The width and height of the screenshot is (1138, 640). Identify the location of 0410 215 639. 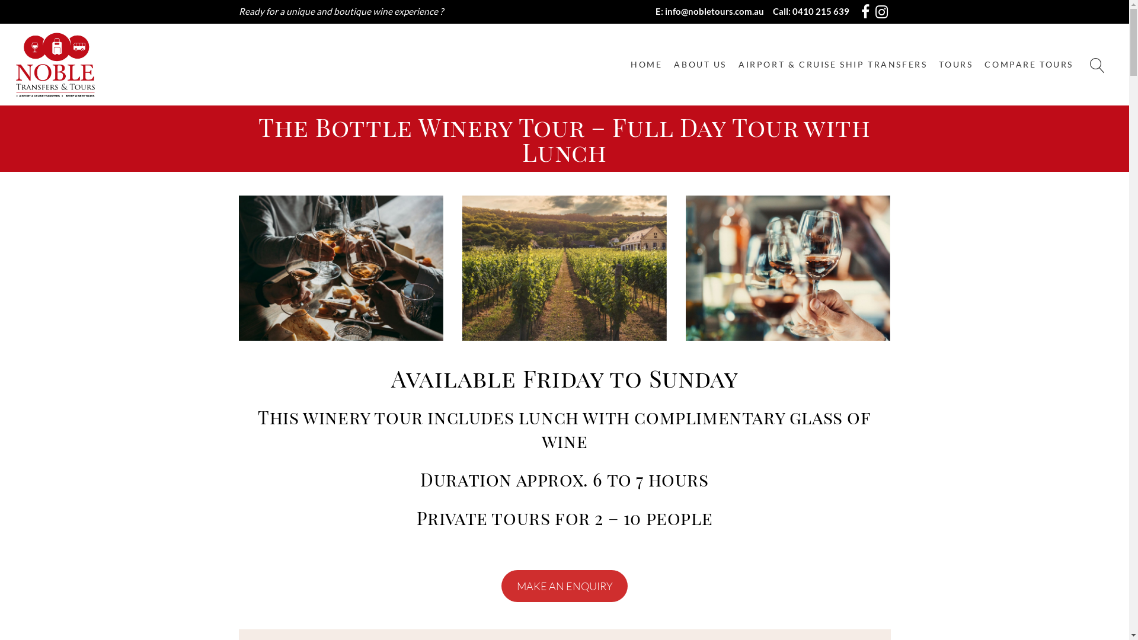
(820, 11).